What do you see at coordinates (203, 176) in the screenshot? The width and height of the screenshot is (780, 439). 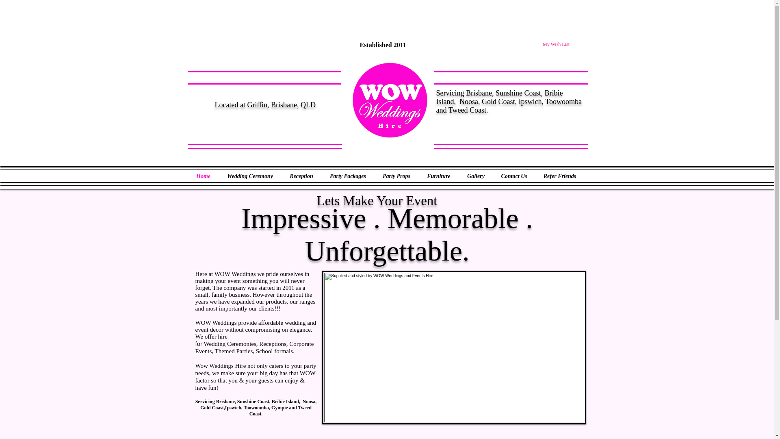 I see `Home` at bounding box center [203, 176].